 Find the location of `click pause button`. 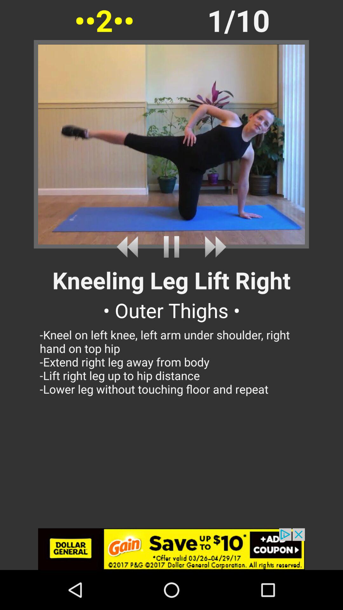

click pause button is located at coordinates (171, 247).